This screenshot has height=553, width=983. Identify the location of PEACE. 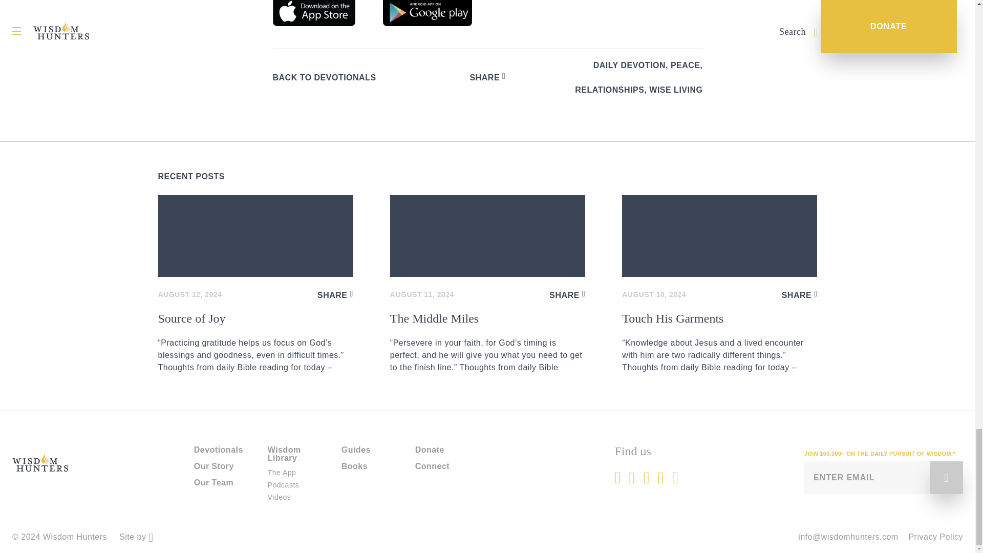
(685, 66).